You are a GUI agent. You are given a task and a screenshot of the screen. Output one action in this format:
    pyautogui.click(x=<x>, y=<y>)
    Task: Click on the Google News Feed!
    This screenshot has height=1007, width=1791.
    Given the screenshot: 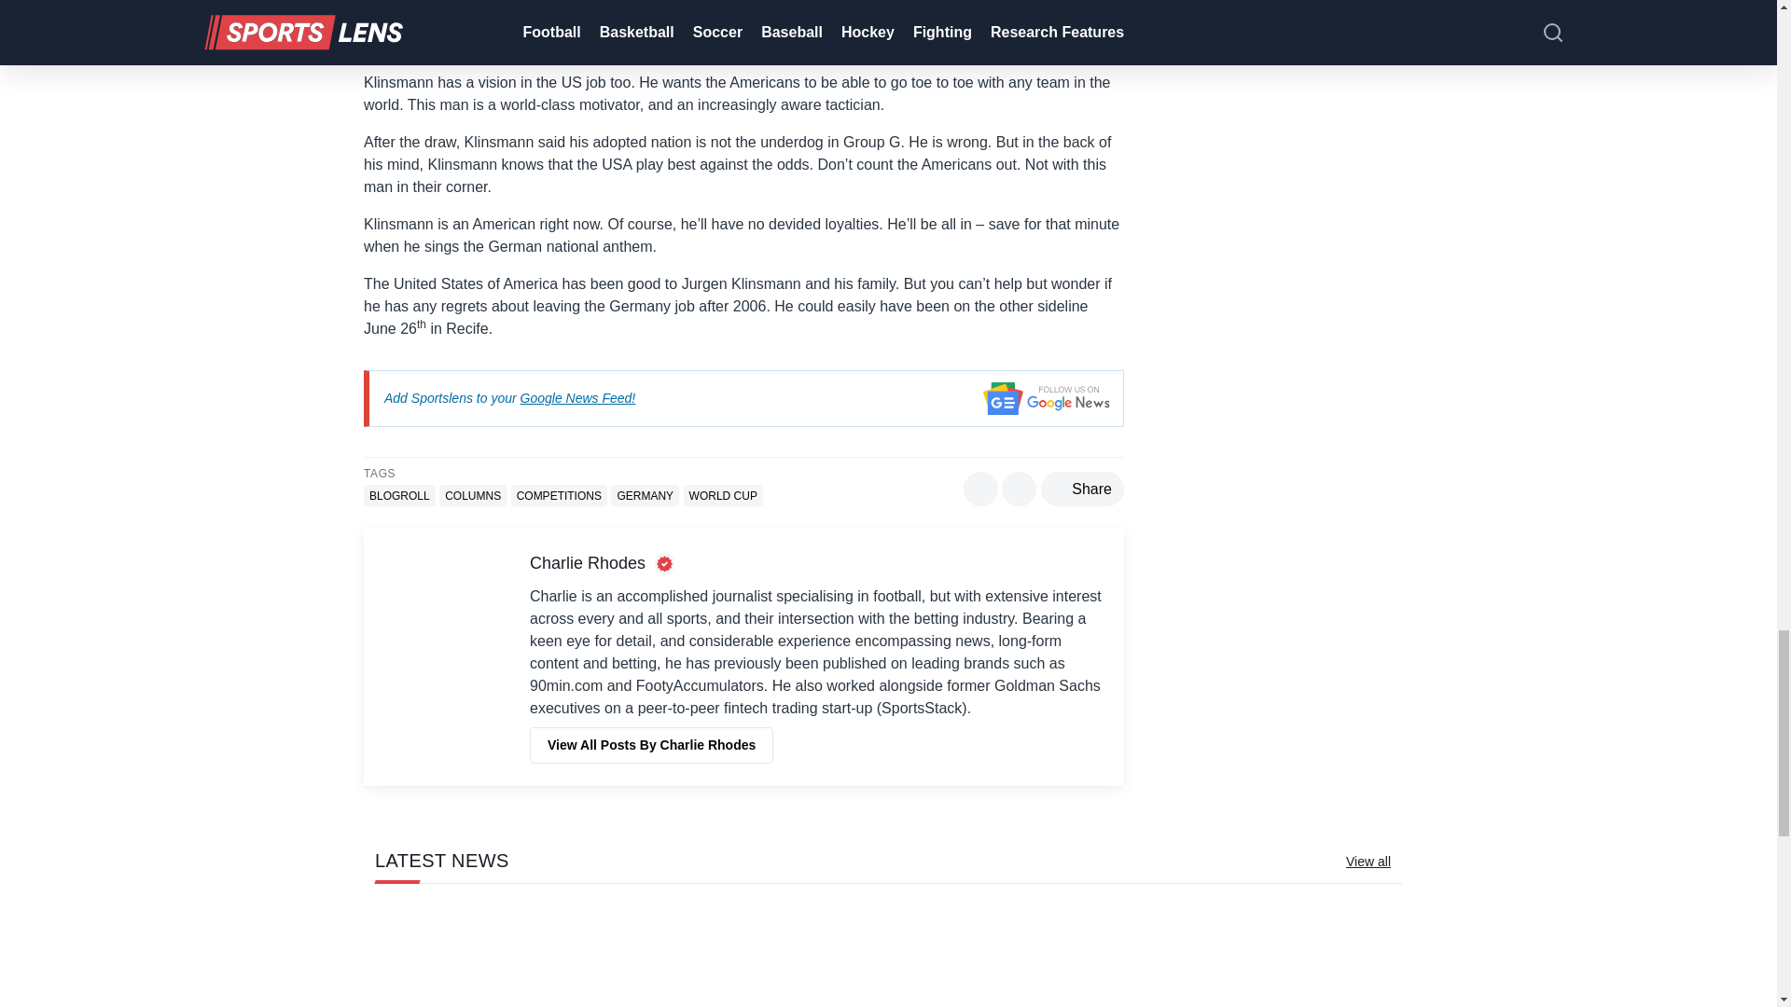 What is the action you would take?
    pyautogui.click(x=578, y=397)
    